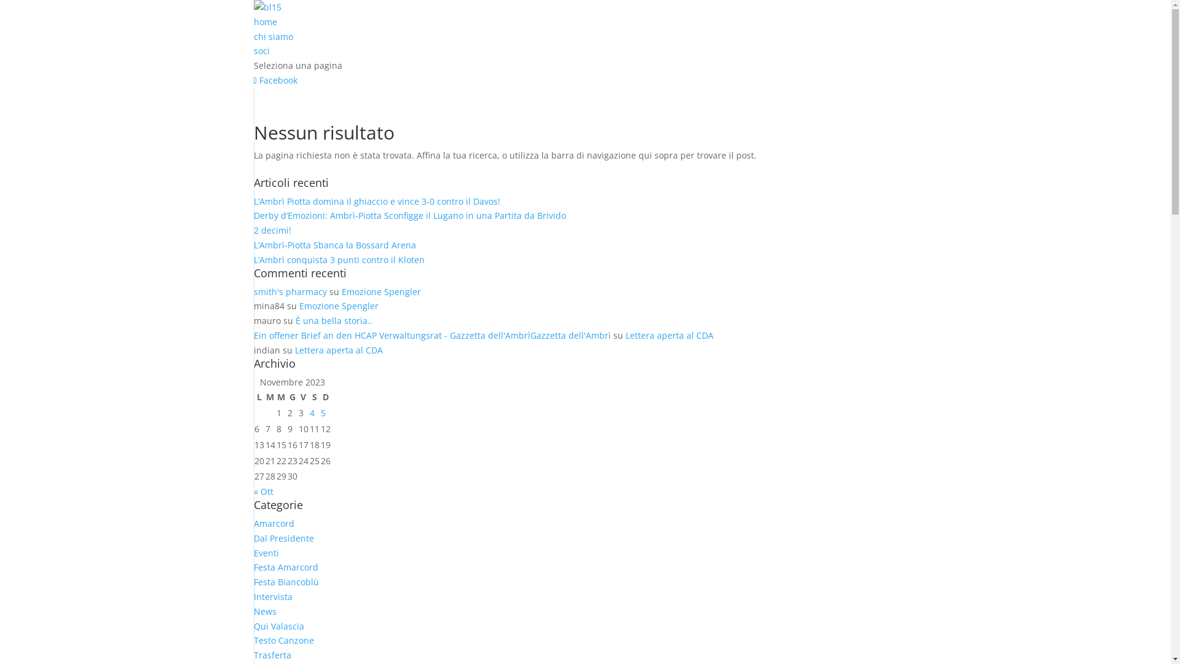  What do you see at coordinates (669, 336) in the screenshot?
I see `Lettera aperta al CDA` at bounding box center [669, 336].